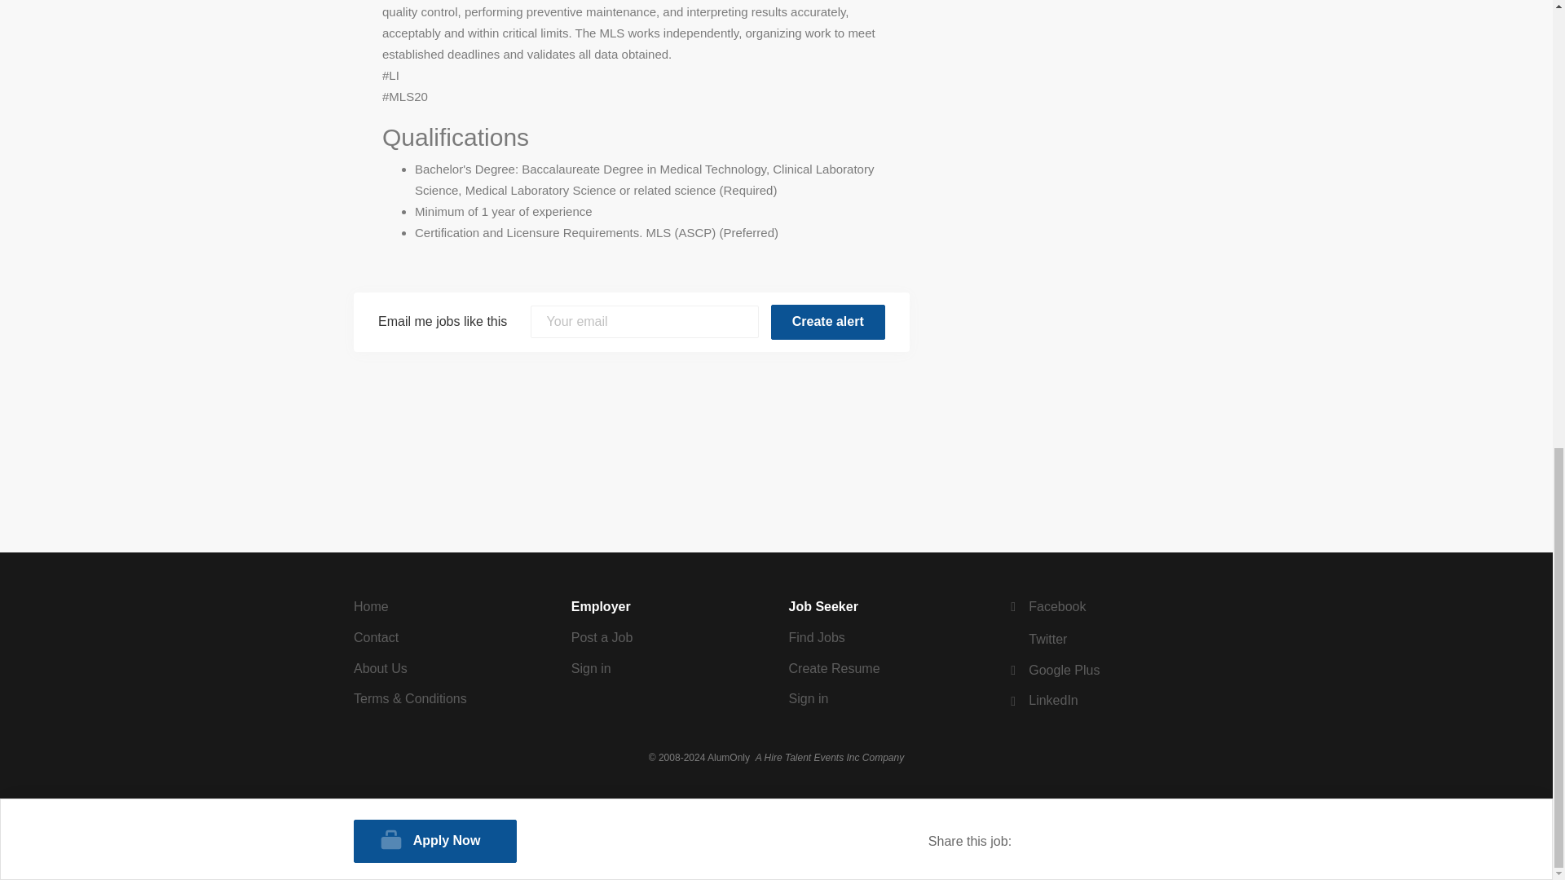  Describe the element at coordinates (1046, 606) in the screenshot. I see `Facebook` at that location.